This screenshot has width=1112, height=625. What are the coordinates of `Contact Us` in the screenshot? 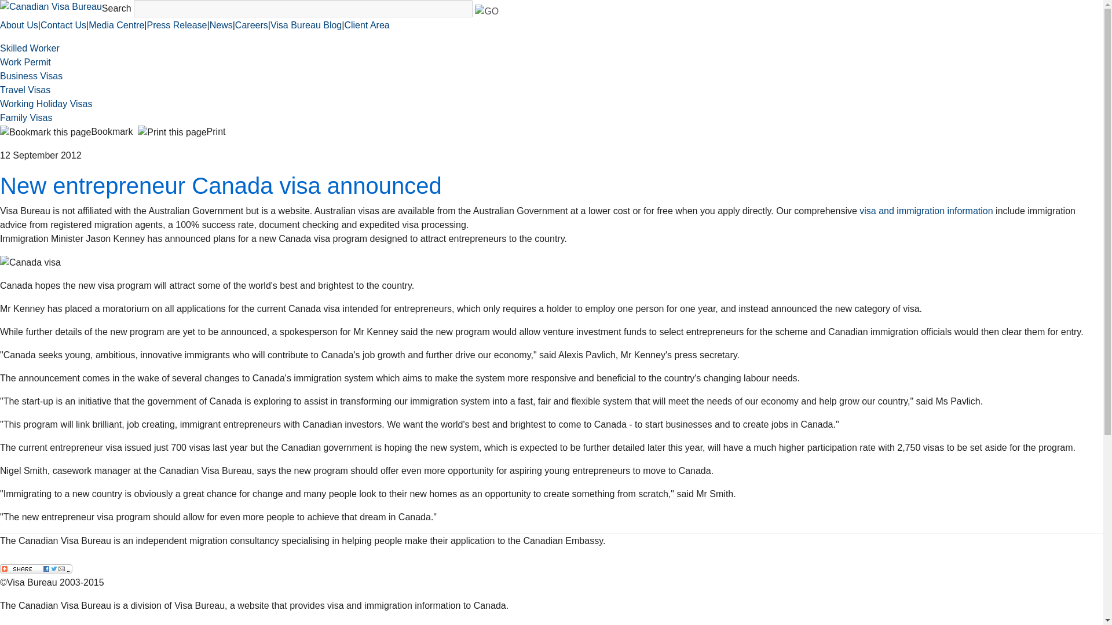 It's located at (224, 624).